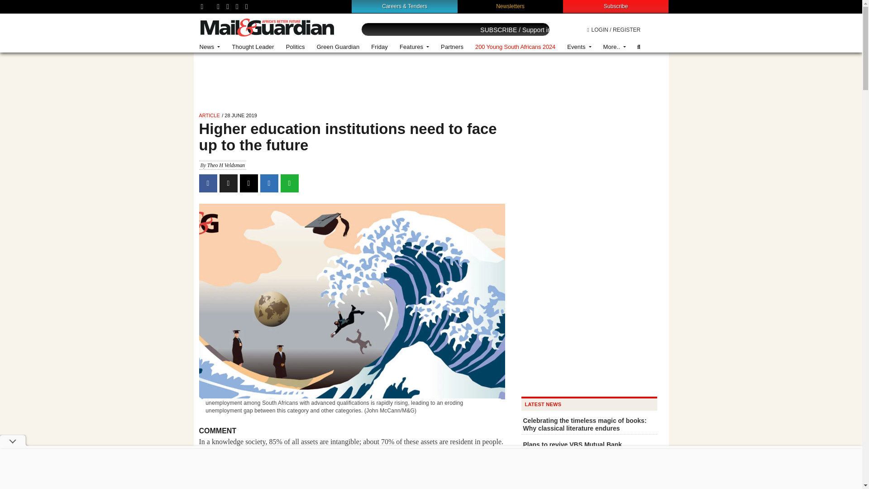 This screenshot has height=489, width=869. I want to click on Features, so click(414, 47).